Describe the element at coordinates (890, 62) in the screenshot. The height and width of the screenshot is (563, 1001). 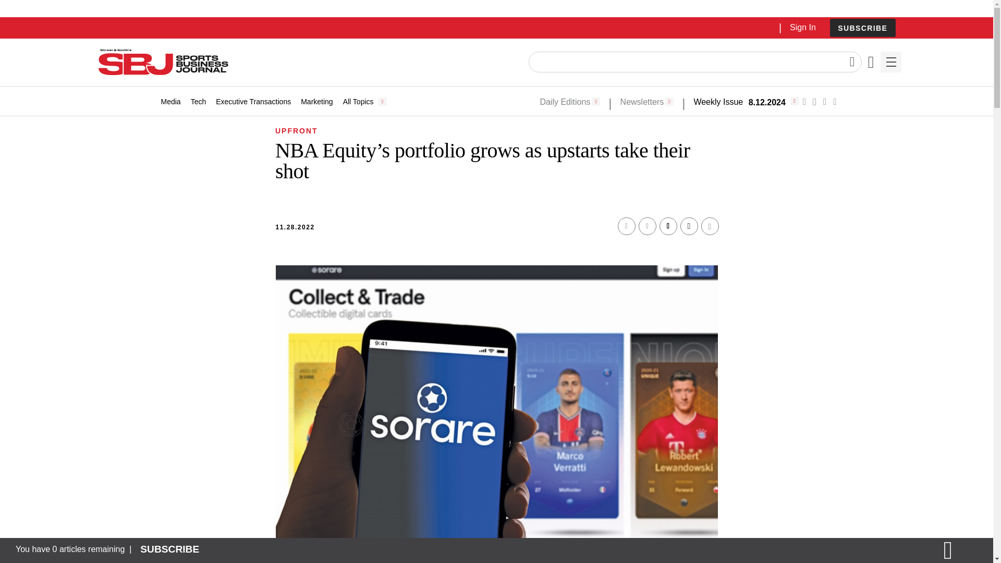
I see `Menu` at that location.